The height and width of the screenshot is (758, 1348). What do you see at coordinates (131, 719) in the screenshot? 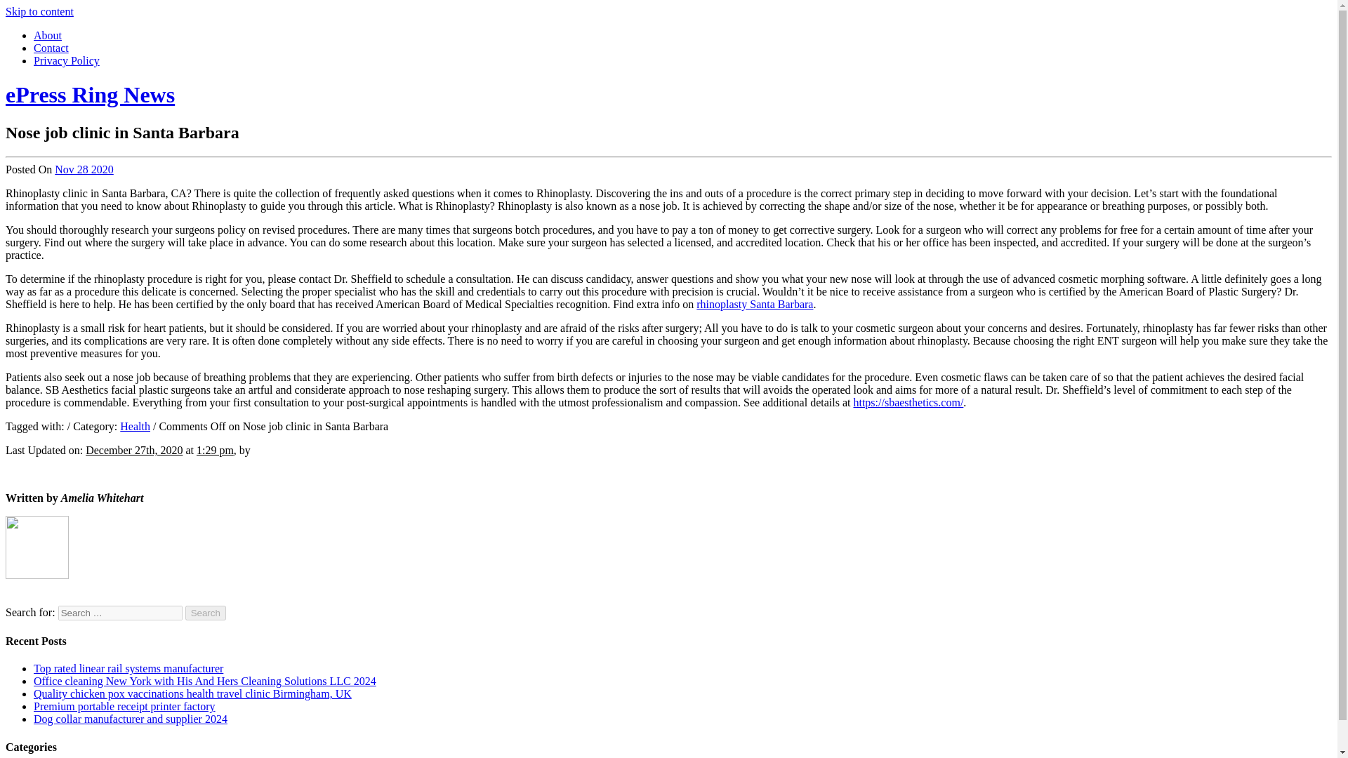
I see `Dog collar manufacturer and supplier 2024` at bounding box center [131, 719].